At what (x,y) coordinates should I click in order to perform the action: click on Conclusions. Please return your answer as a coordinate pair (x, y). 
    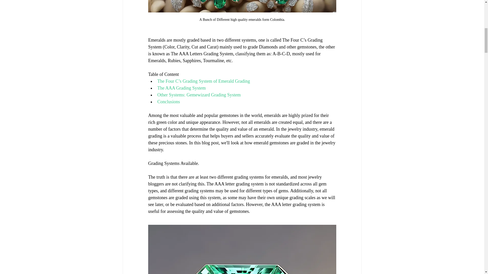
    Looking at the image, I should click on (168, 101).